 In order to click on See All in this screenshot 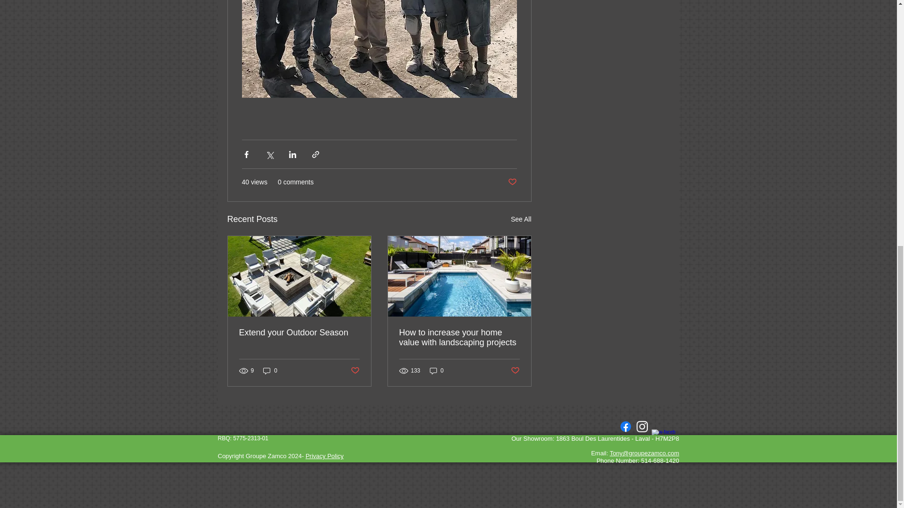, I will do `click(521, 219)`.